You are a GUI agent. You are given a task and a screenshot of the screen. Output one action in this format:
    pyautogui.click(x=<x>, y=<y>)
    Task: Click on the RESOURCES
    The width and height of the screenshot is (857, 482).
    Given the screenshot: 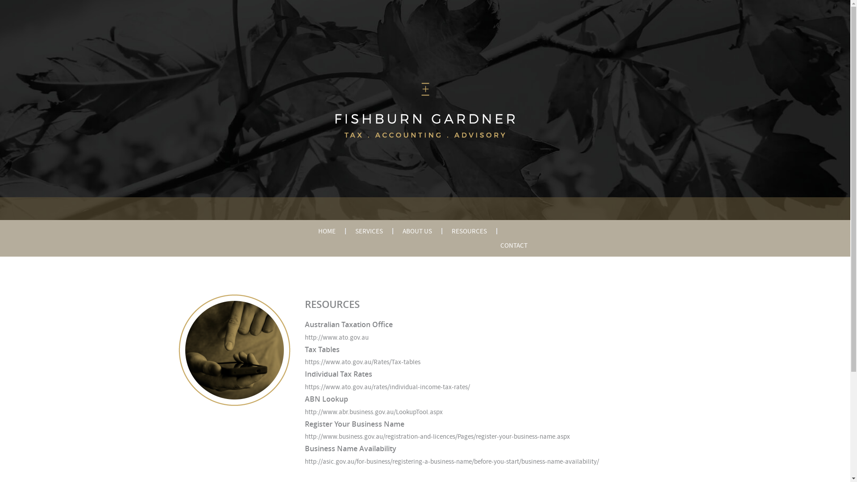 What is the action you would take?
    pyautogui.click(x=469, y=231)
    